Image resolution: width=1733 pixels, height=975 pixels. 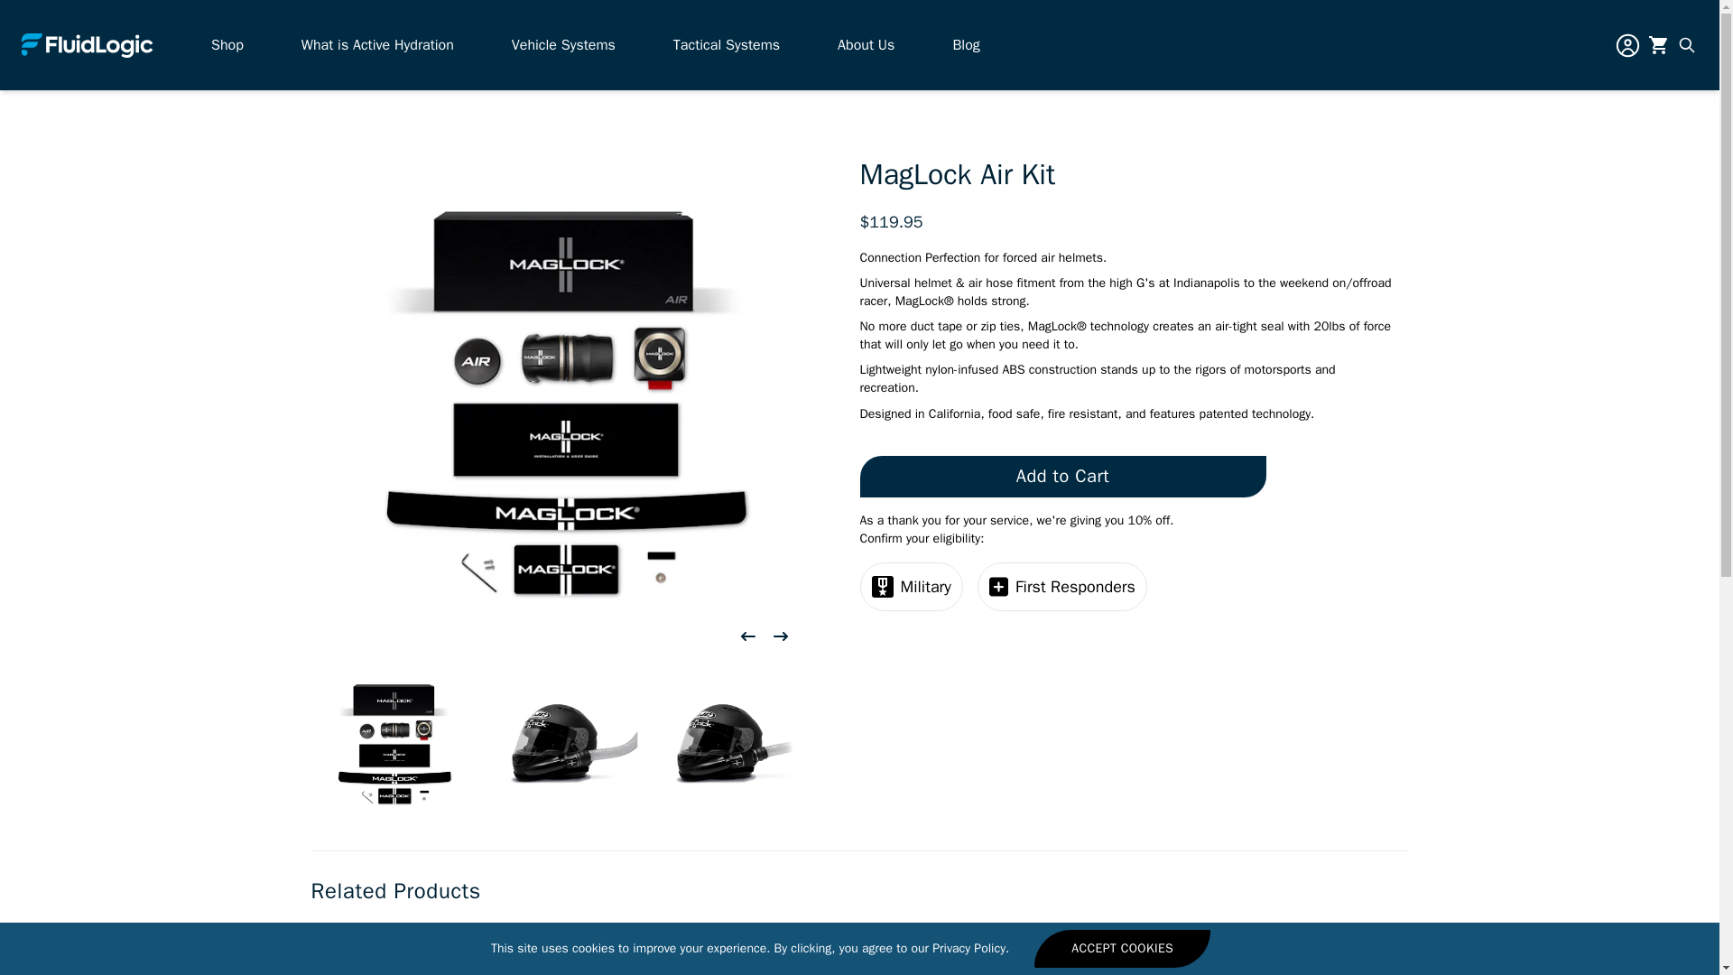 I want to click on Blog, so click(x=965, y=44).